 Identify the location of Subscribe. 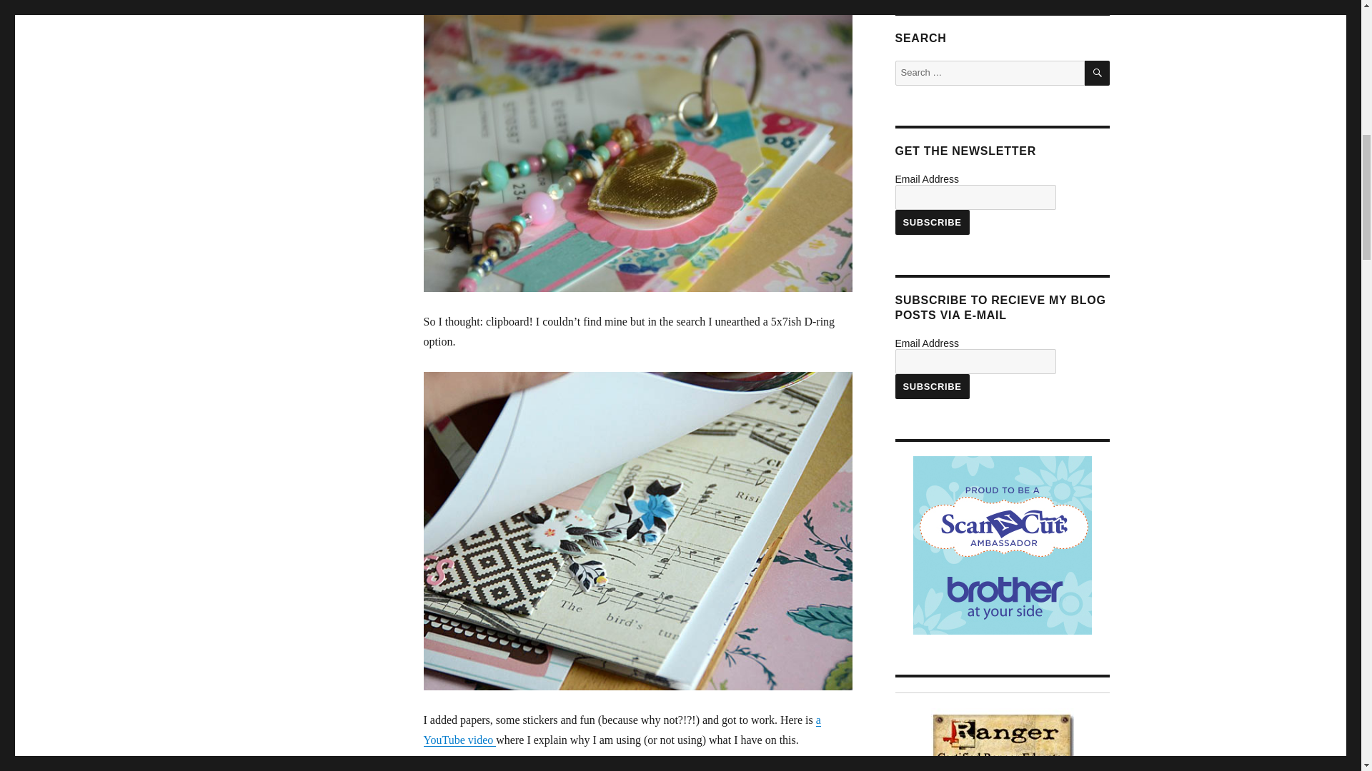
(931, 386).